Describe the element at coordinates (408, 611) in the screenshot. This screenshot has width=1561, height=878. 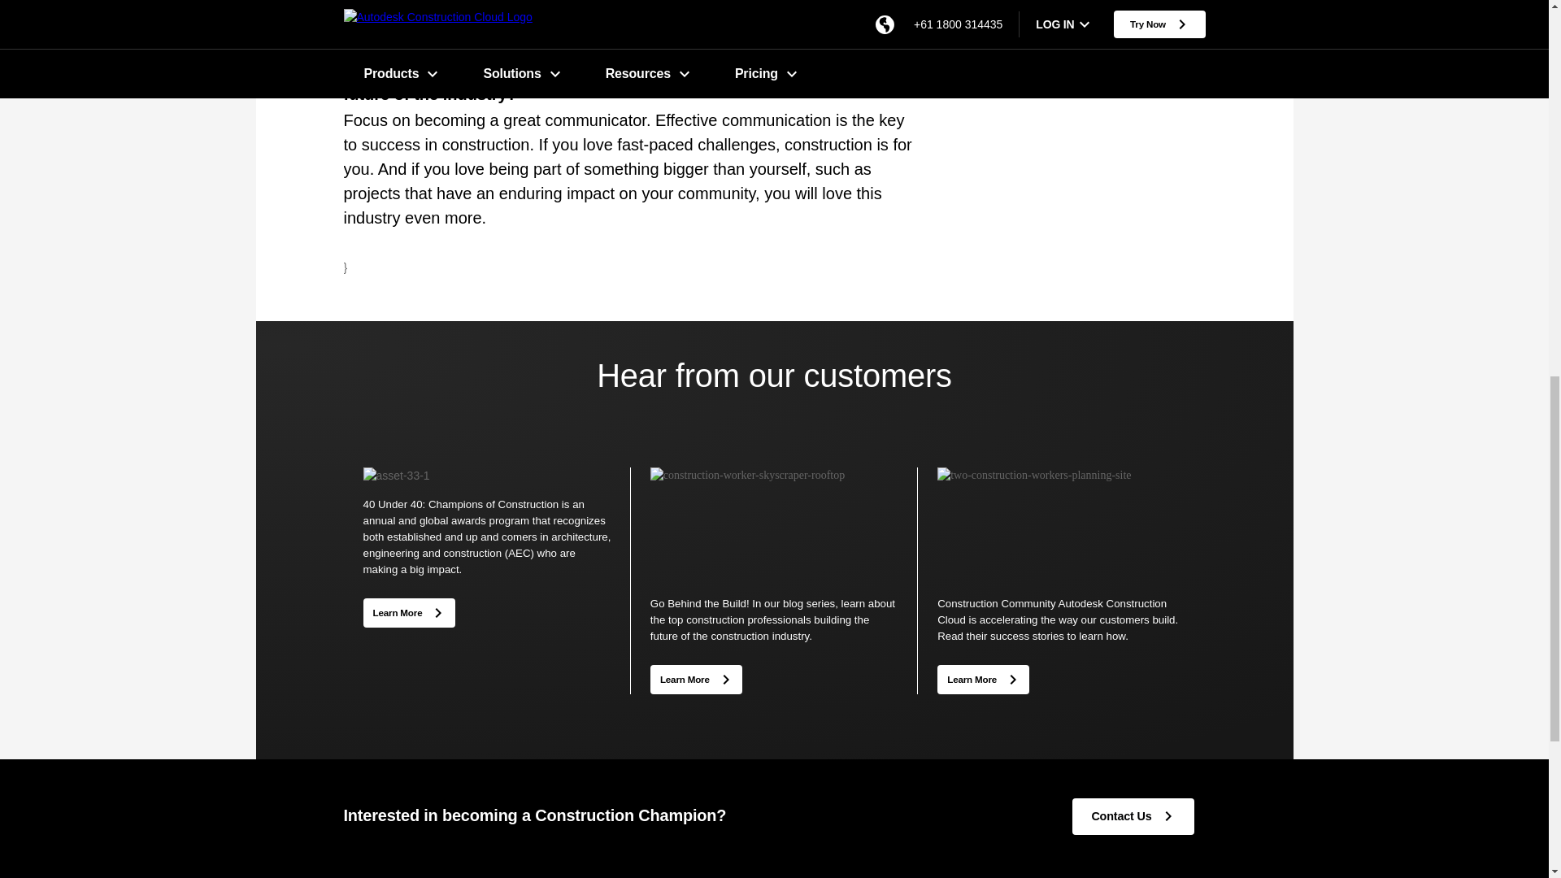
I see `Learn More` at that location.